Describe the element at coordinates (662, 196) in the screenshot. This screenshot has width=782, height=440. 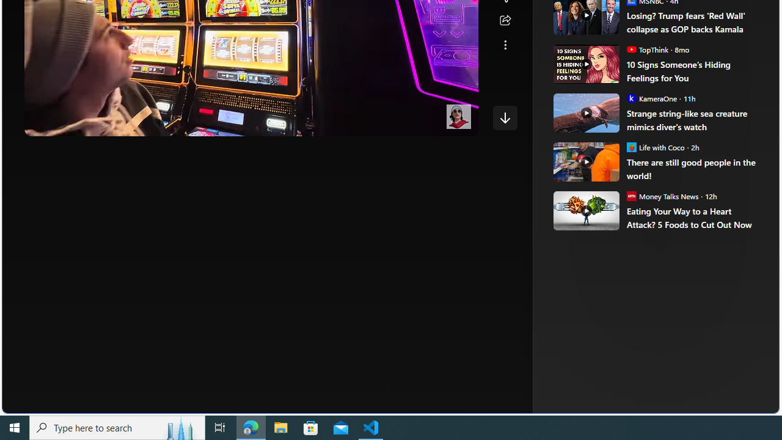
I see `Money Talks News Money Talks News` at that location.